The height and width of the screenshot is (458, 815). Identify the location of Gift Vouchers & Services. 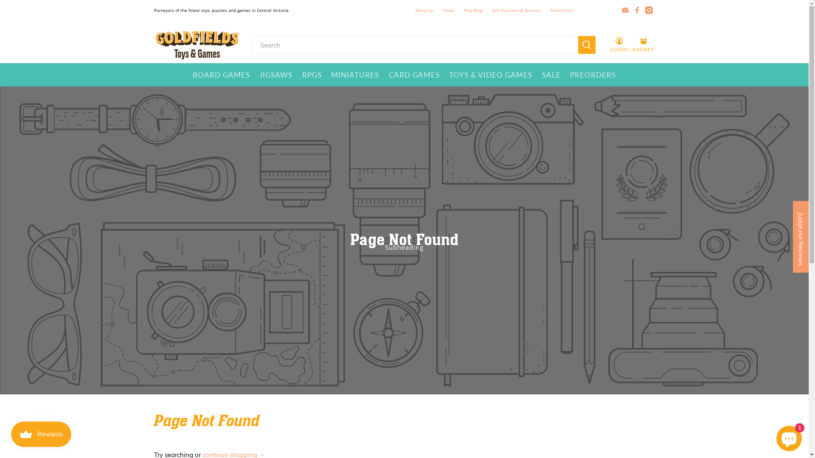
(517, 10).